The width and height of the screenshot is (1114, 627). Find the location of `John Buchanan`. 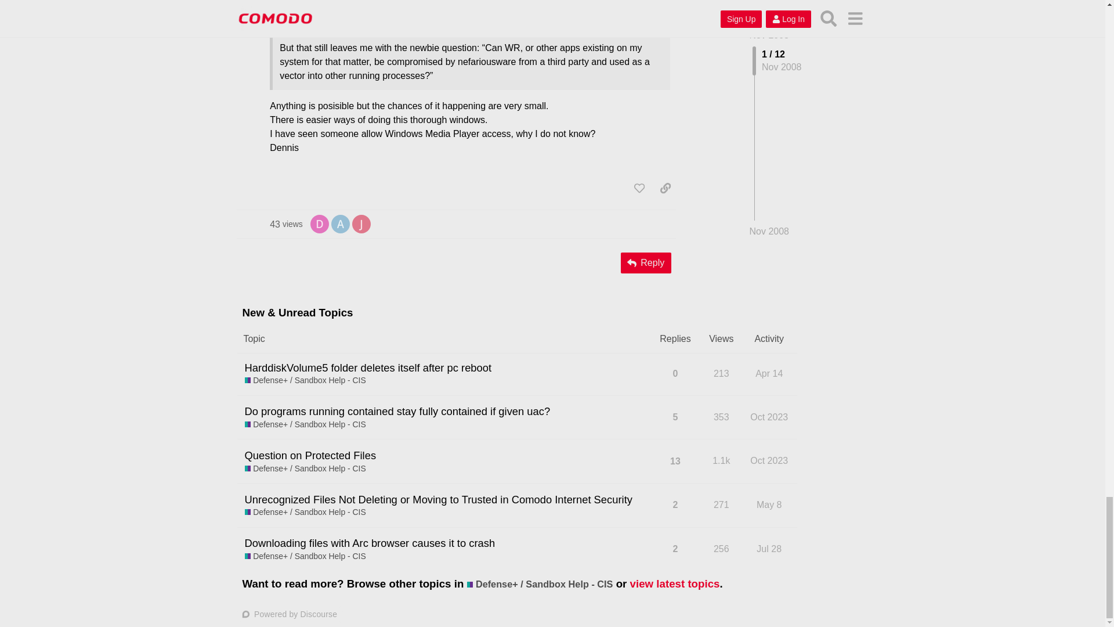

John Buchanan is located at coordinates (286, 224).